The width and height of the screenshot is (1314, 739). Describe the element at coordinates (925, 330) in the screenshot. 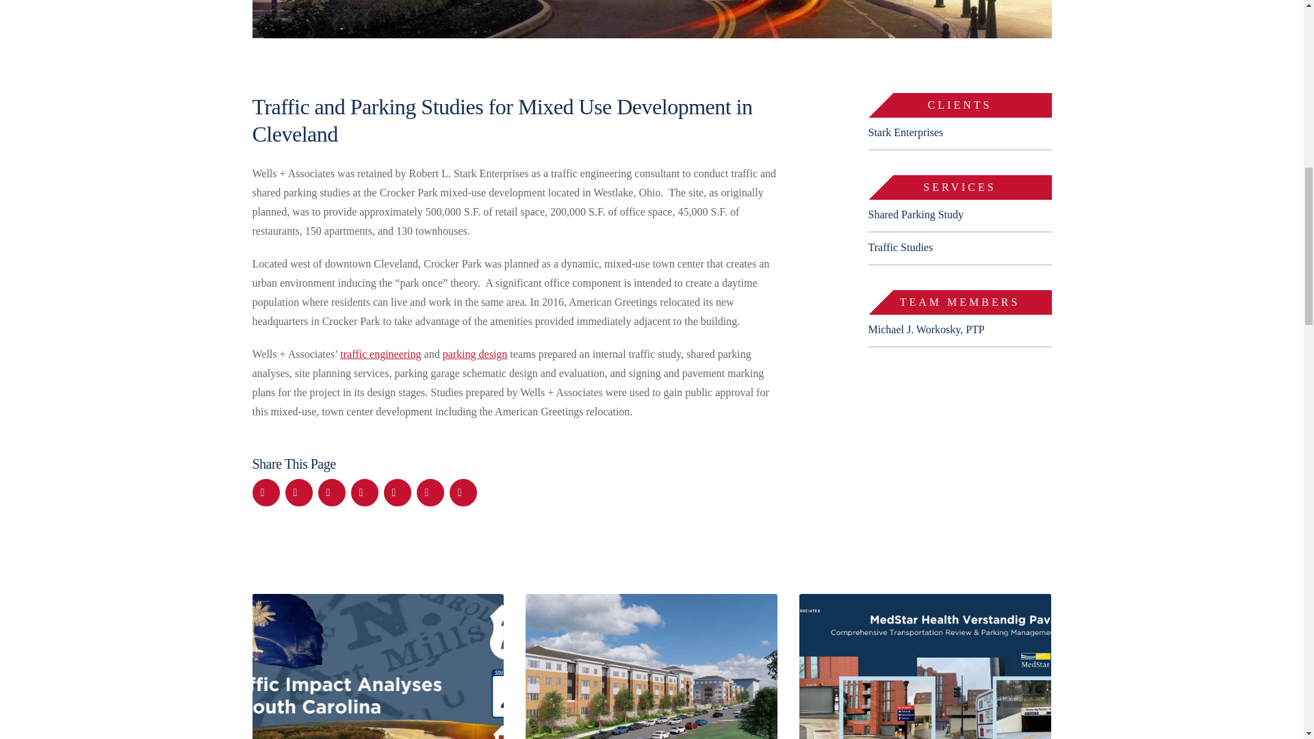

I see `Michael J. Workosky, PTP` at that location.